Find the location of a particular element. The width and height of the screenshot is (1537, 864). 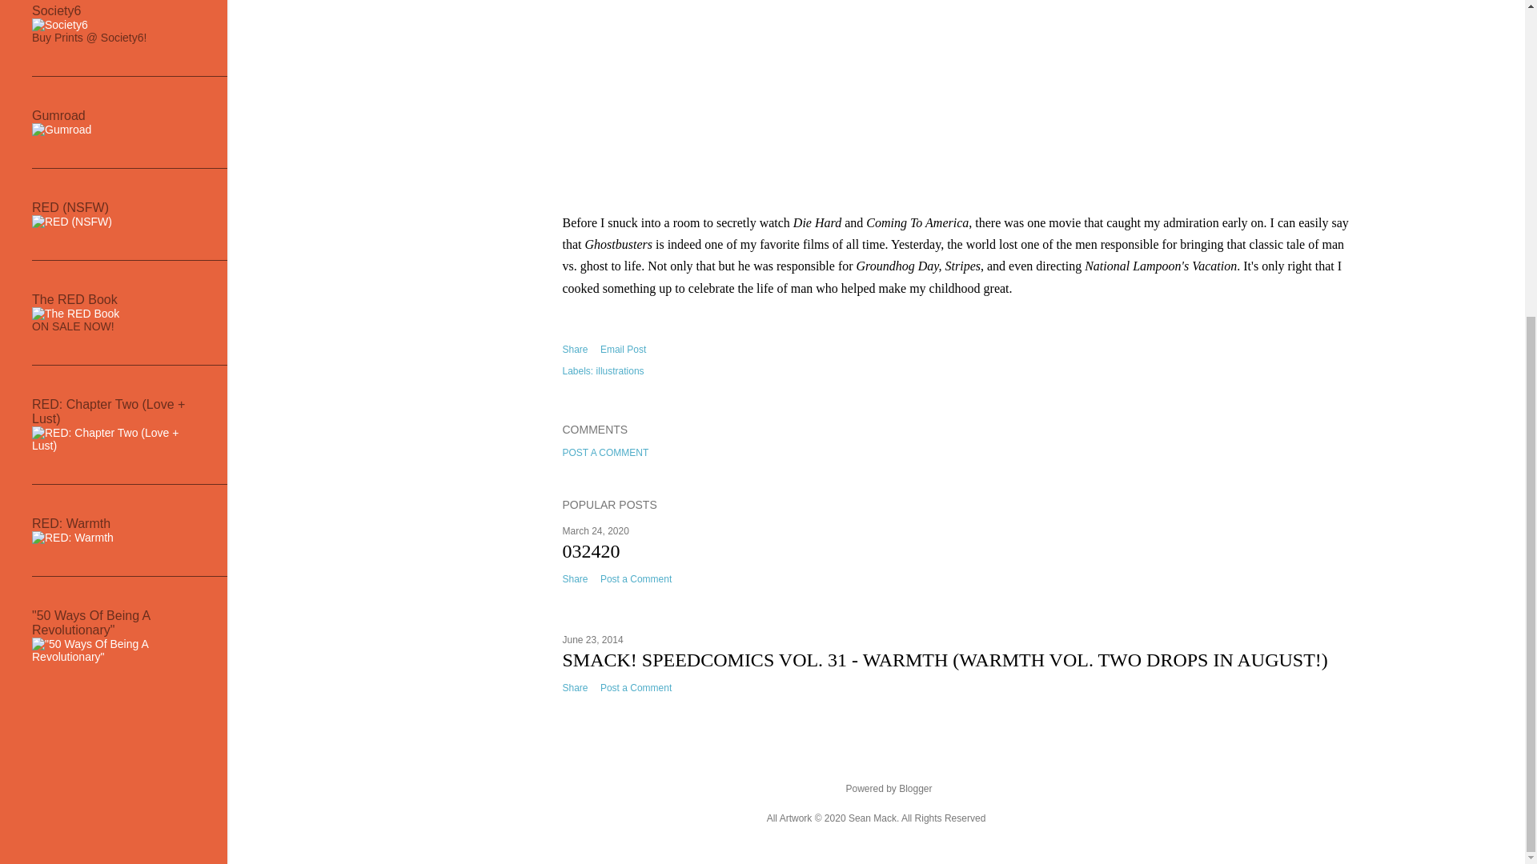

illustrations is located at coordinates (620, 370).